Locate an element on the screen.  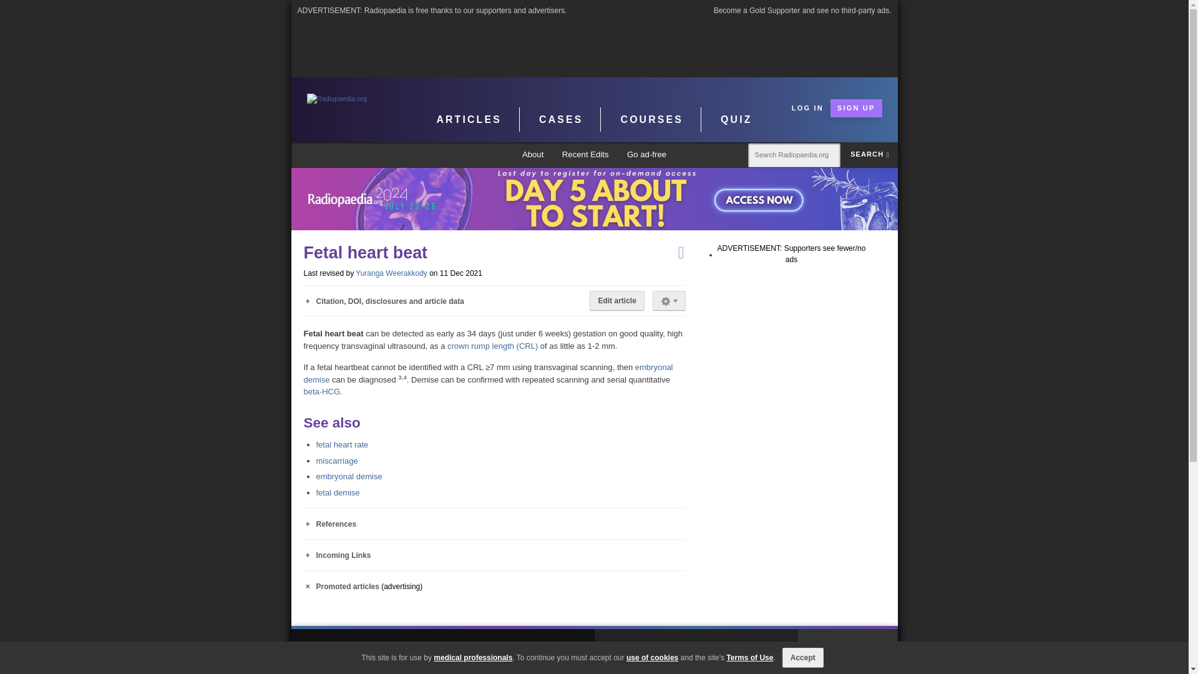
Yuranga Weerakkody is located at coordinates (392, 273).